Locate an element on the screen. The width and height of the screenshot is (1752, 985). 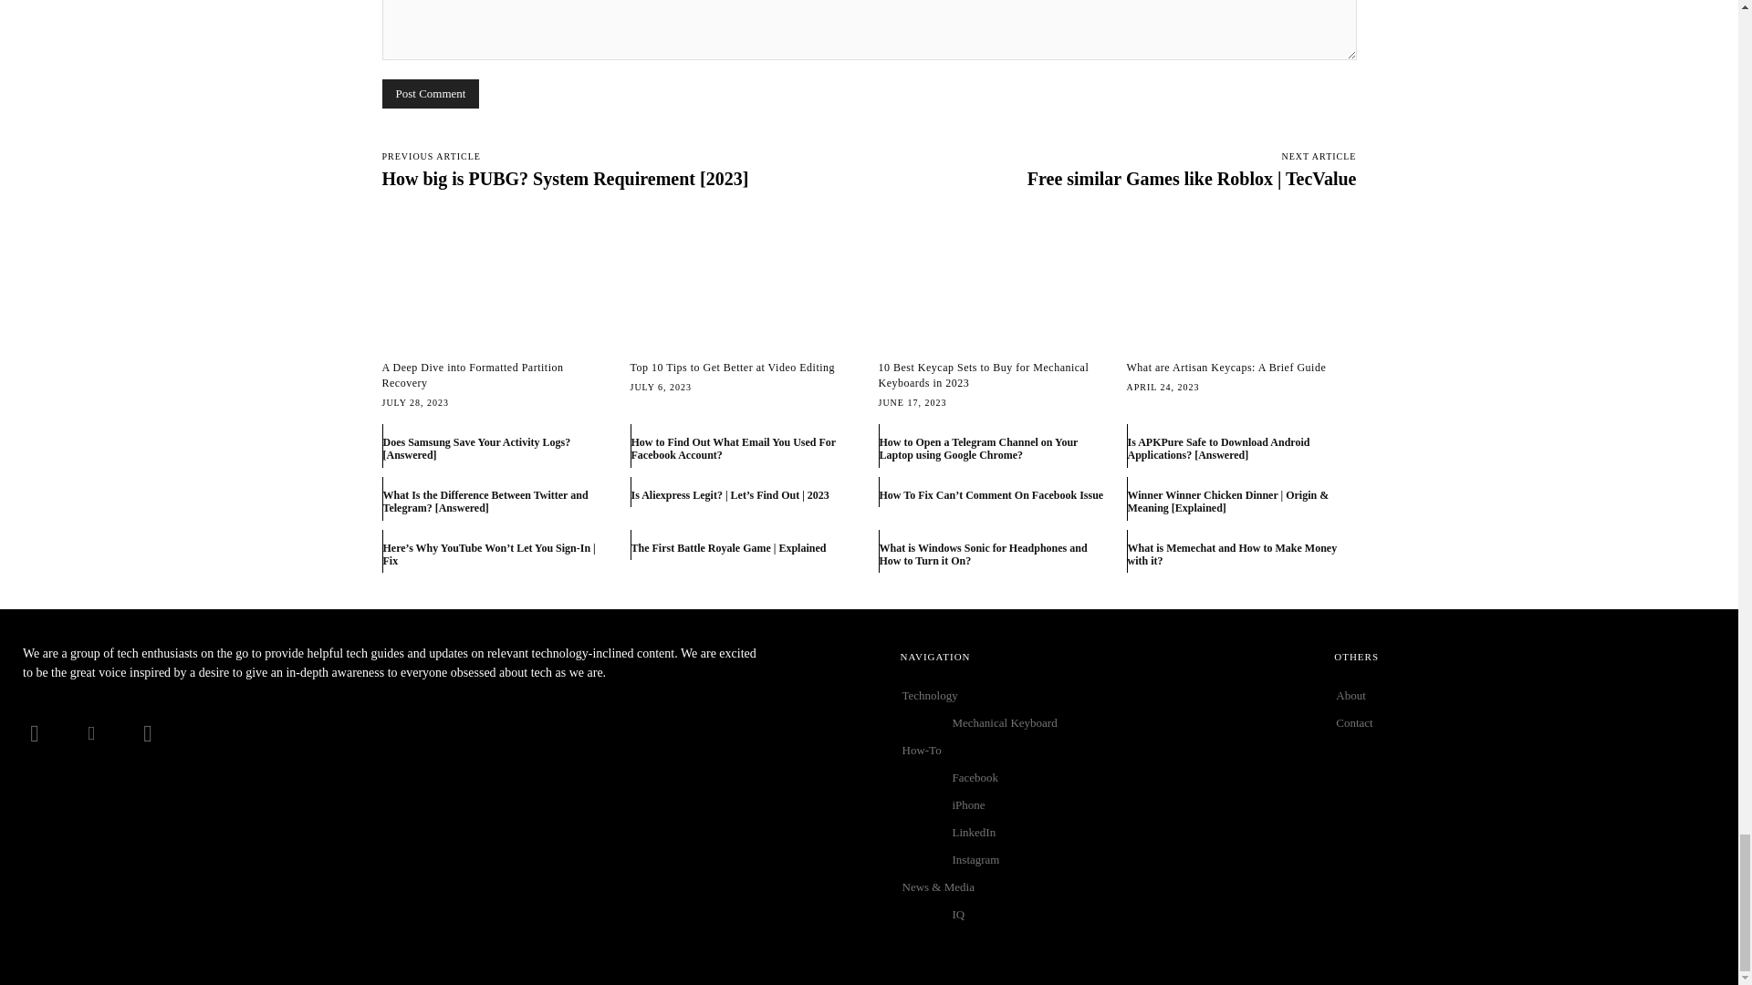
Post Comment is located at coordinates (430, 93).